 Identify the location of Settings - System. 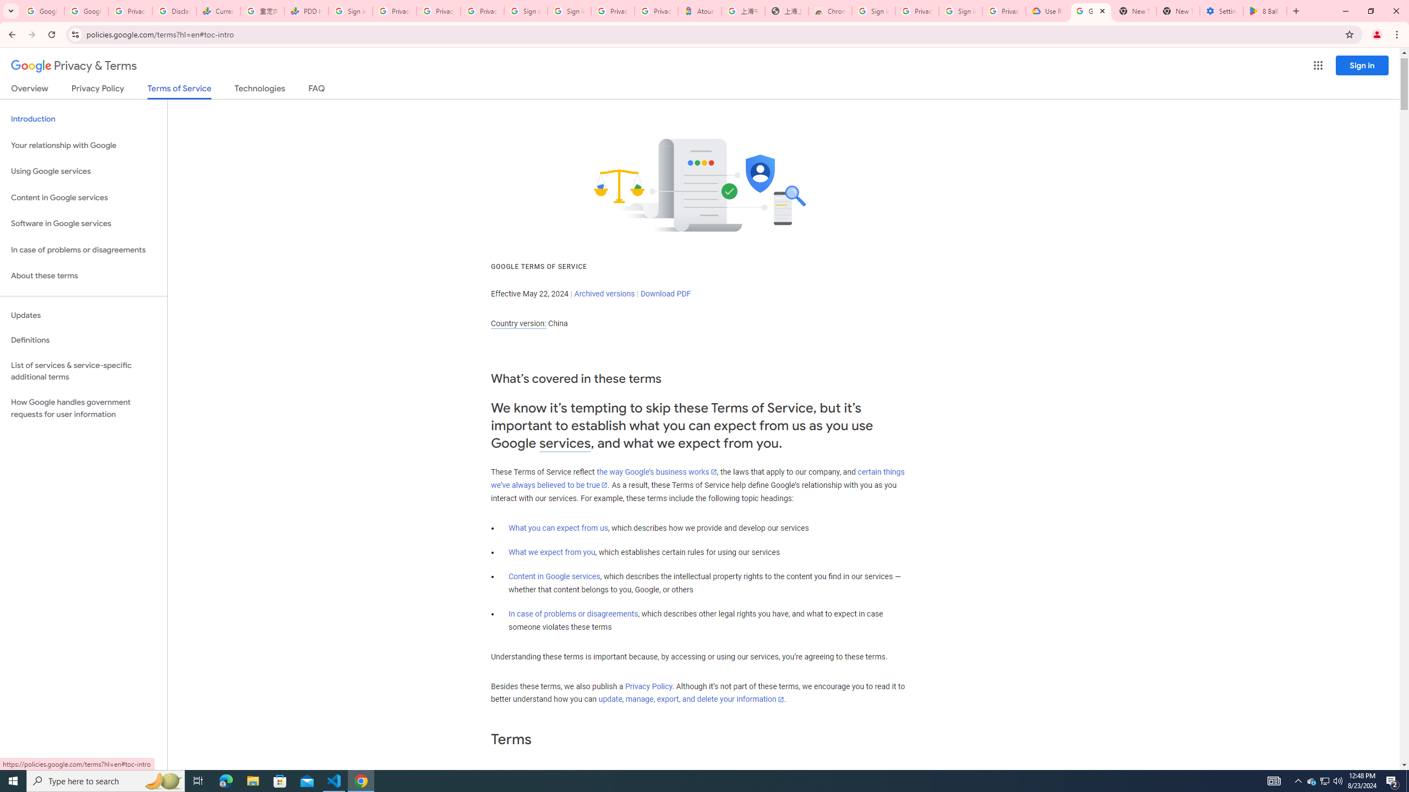
(1221, 11).